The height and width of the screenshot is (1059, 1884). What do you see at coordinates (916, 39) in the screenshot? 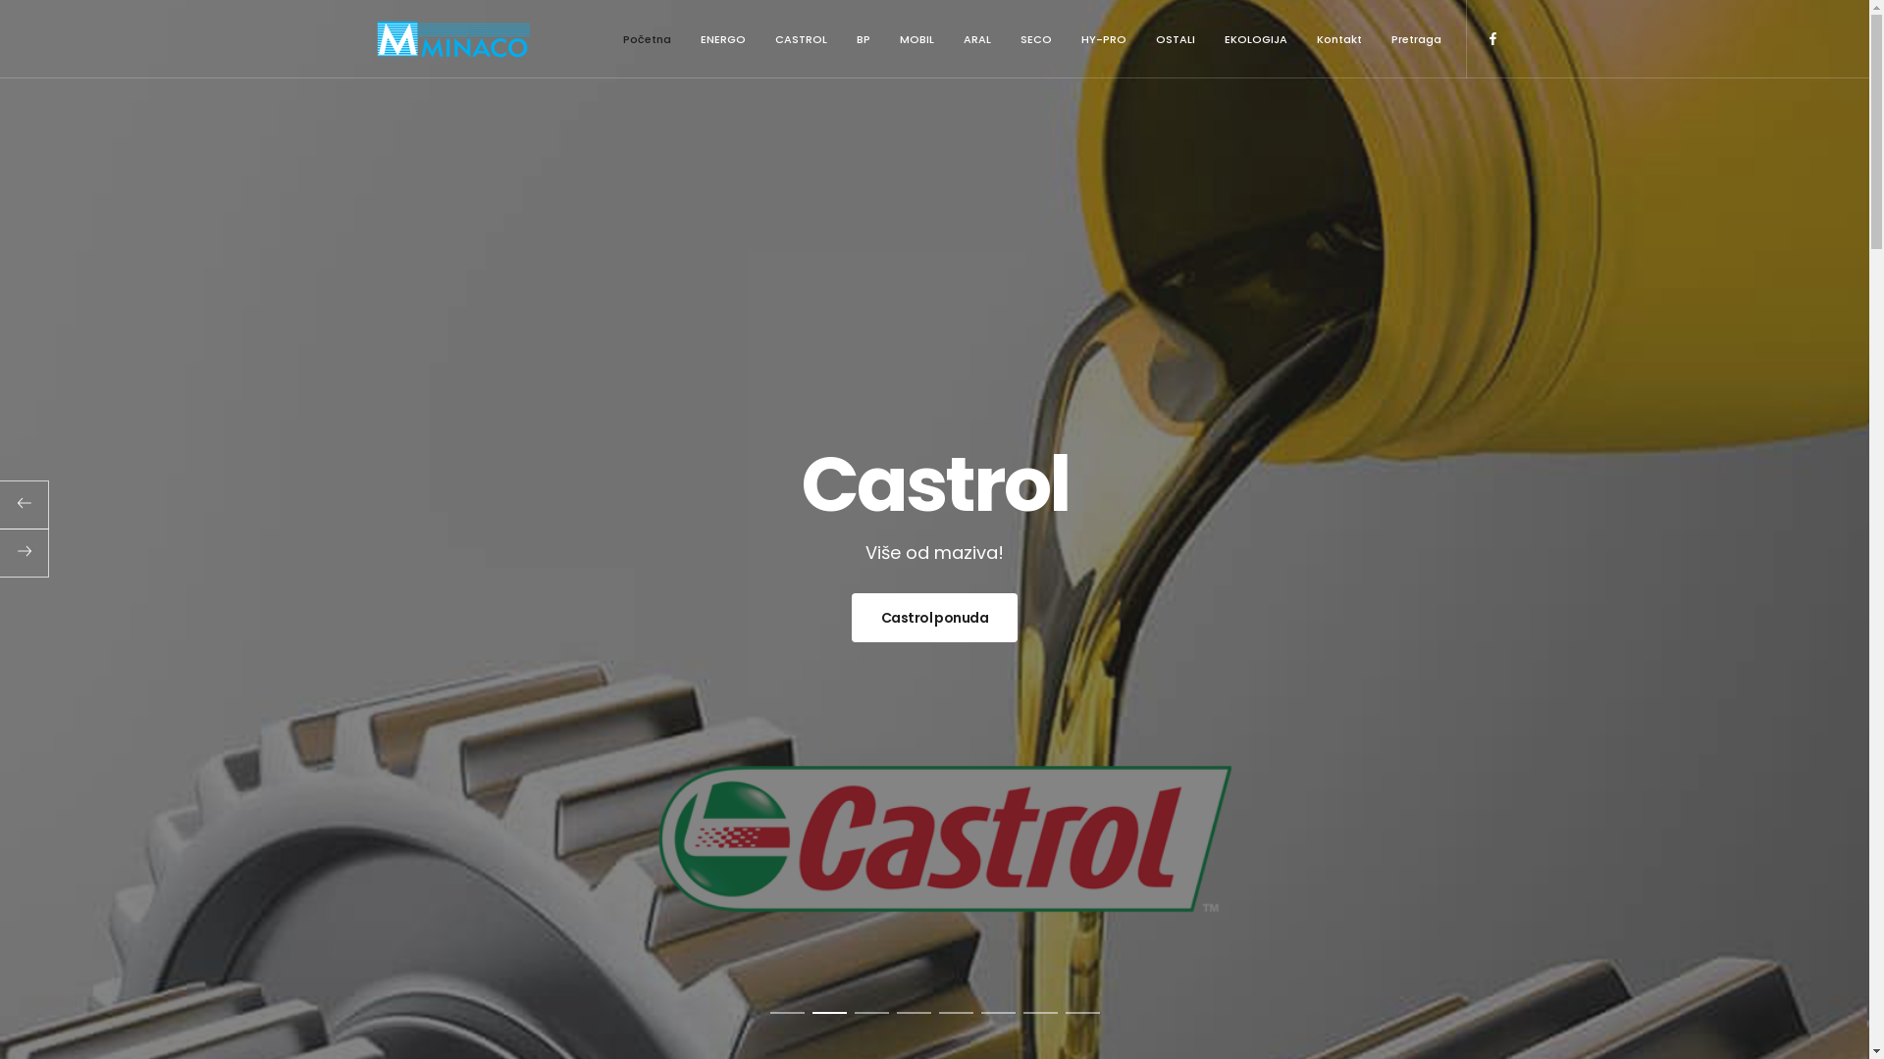
I see `MOBIL` at bounding box center [916, 39].